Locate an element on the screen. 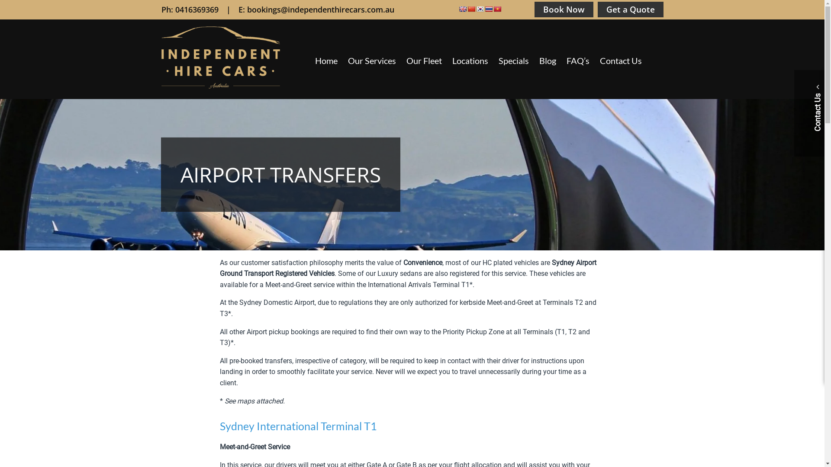 The image size is (831, 467). Our Services is located at coordinates (372, 61).